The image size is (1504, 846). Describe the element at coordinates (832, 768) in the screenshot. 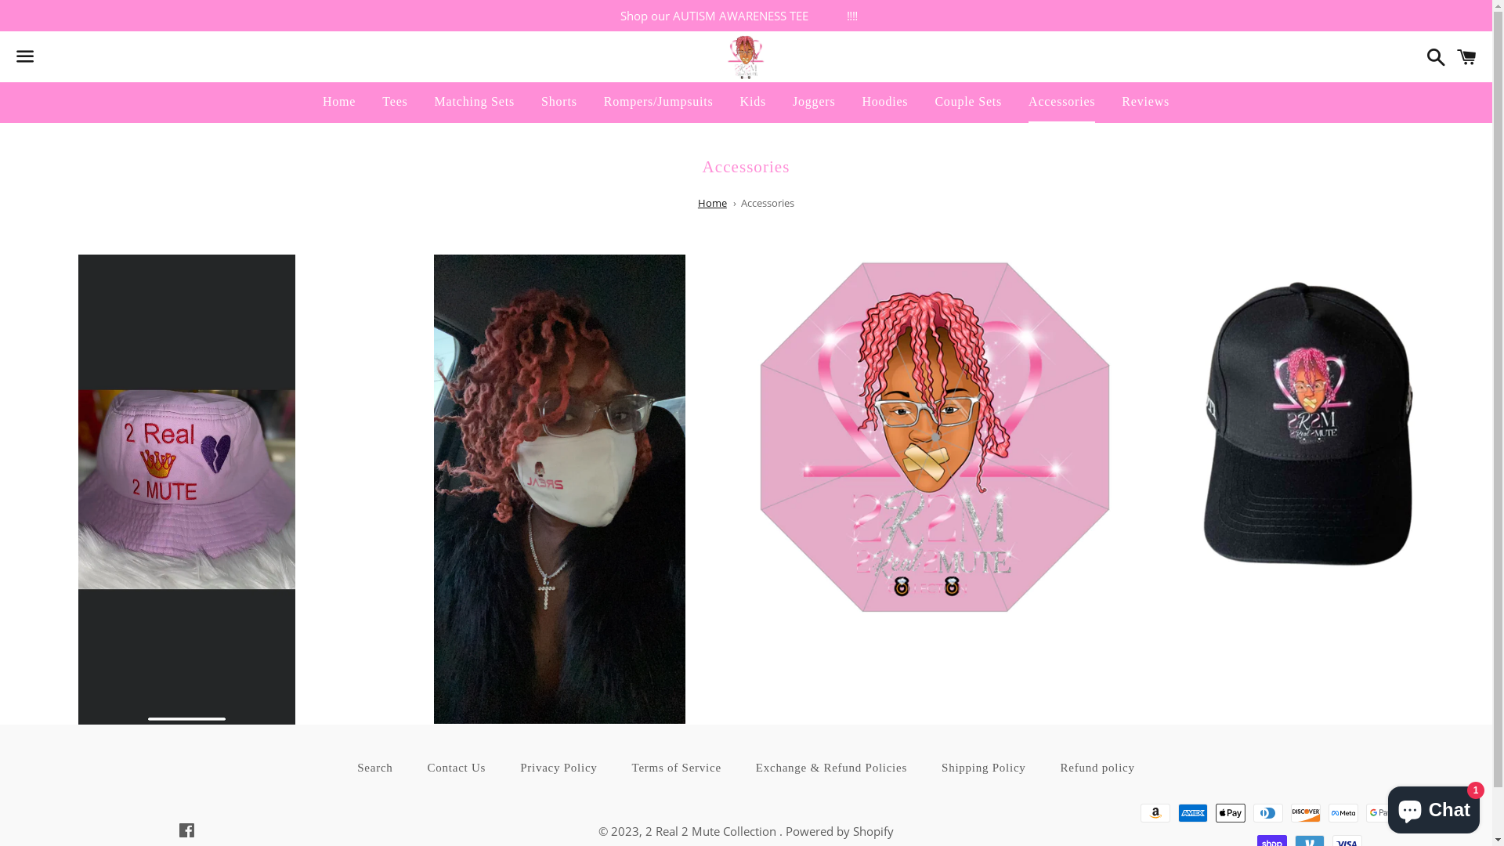

I see `Exchange & Refund Policies` at that location.